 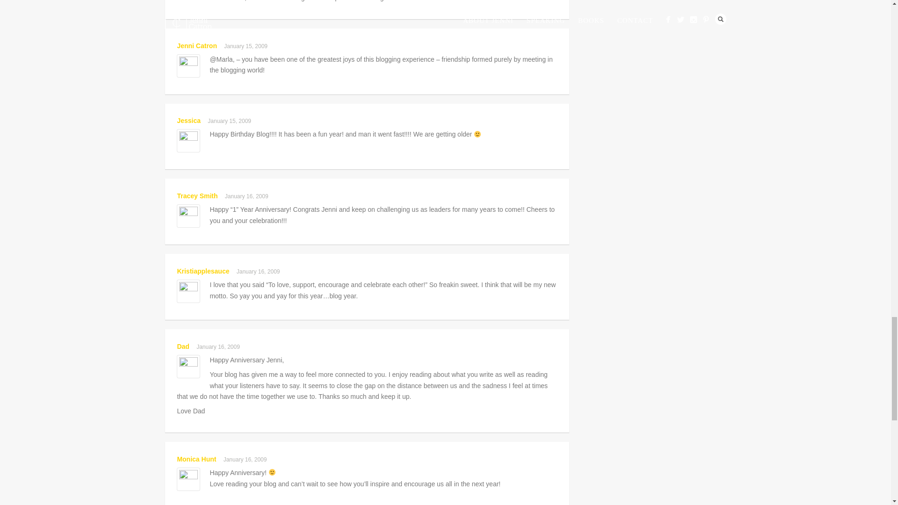 I want to click on Kristiapplesauce, so click(x=203, y=271).